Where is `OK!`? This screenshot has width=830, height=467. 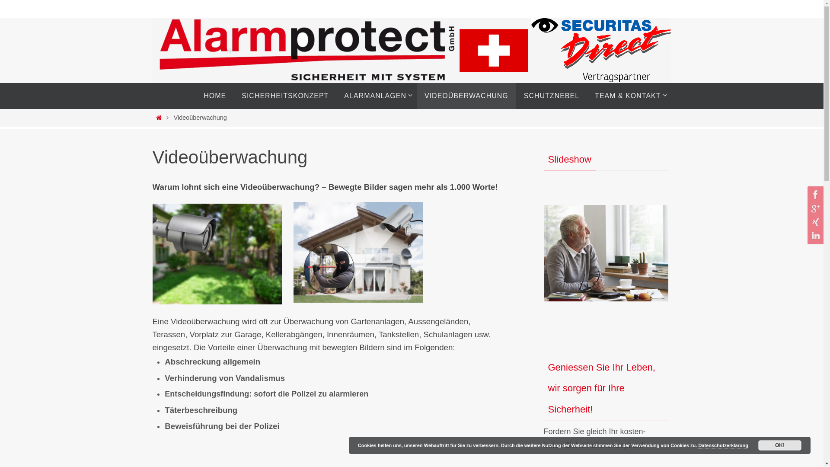
OK! is located at coordinates (780, 445).